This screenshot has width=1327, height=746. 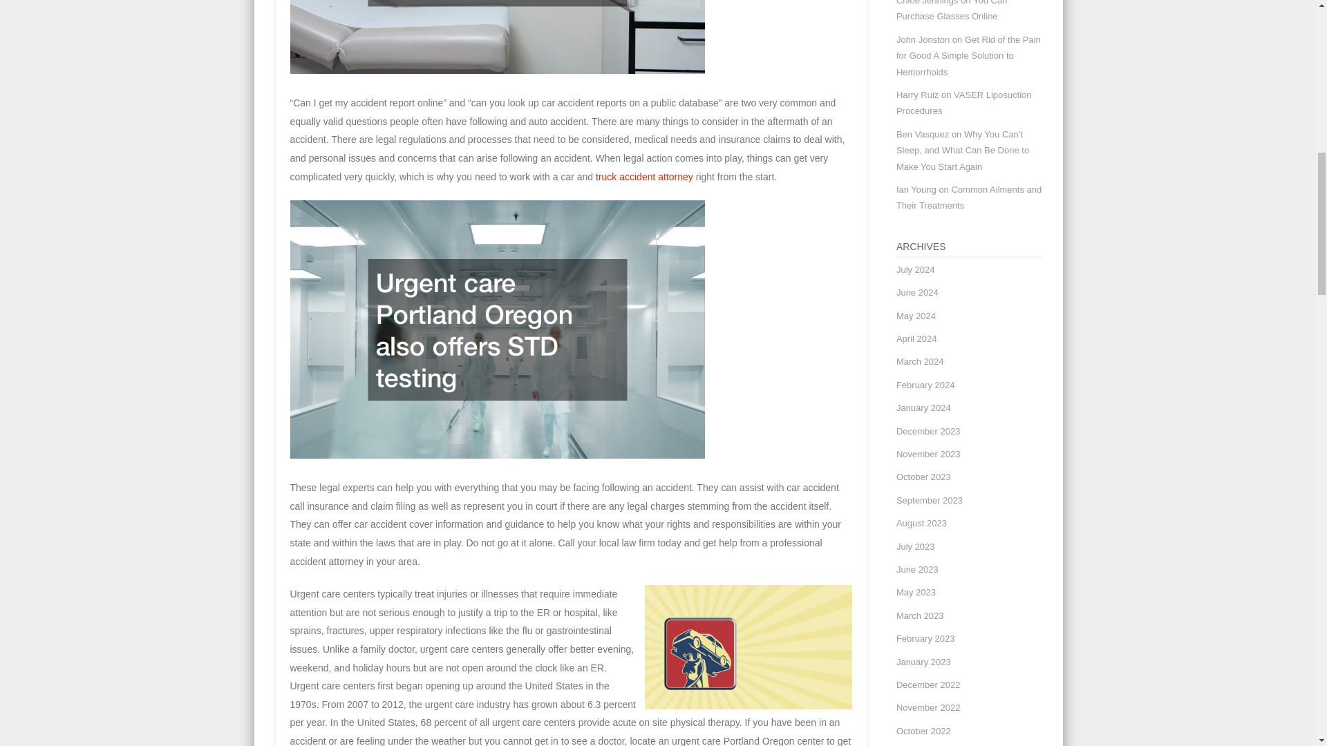 What do you see at coordinates (644, 177) in the screenshot?
I see `truck accident attorney` at bounding box center [644, 177].